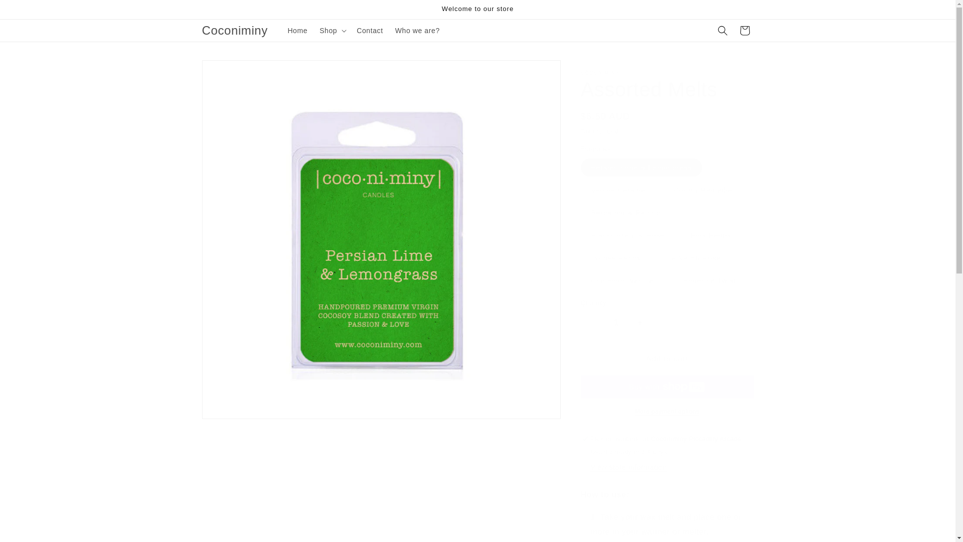  I want to click on Coconiminy, so click(235, 31).